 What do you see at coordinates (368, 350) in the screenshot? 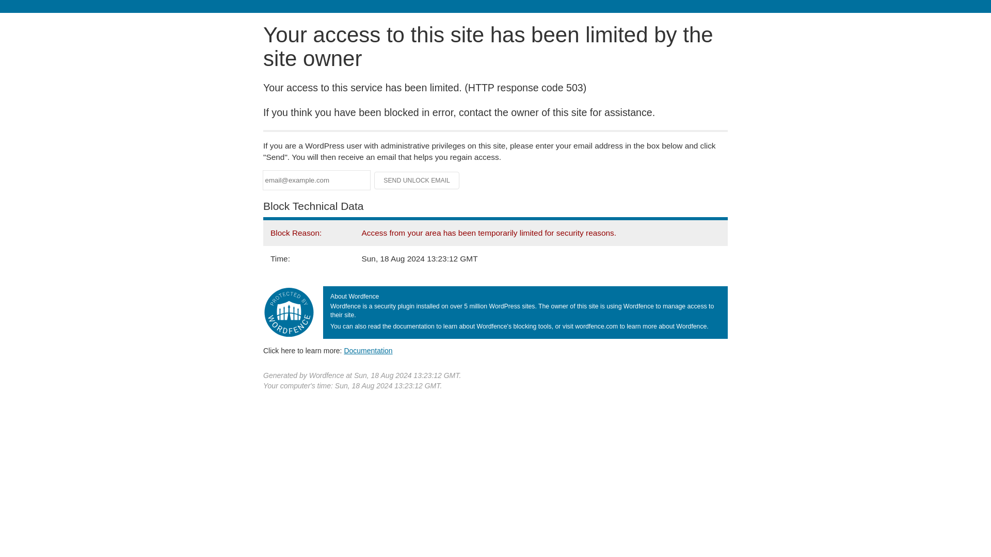
I see `Documentation` at bounding box center [368, 350].